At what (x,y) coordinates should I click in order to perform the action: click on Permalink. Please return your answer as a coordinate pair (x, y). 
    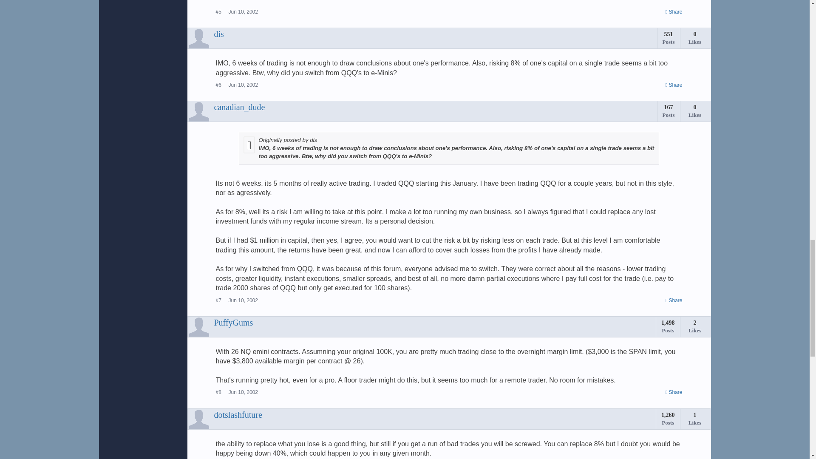
    Looking at the image, I should click on (243, 11).